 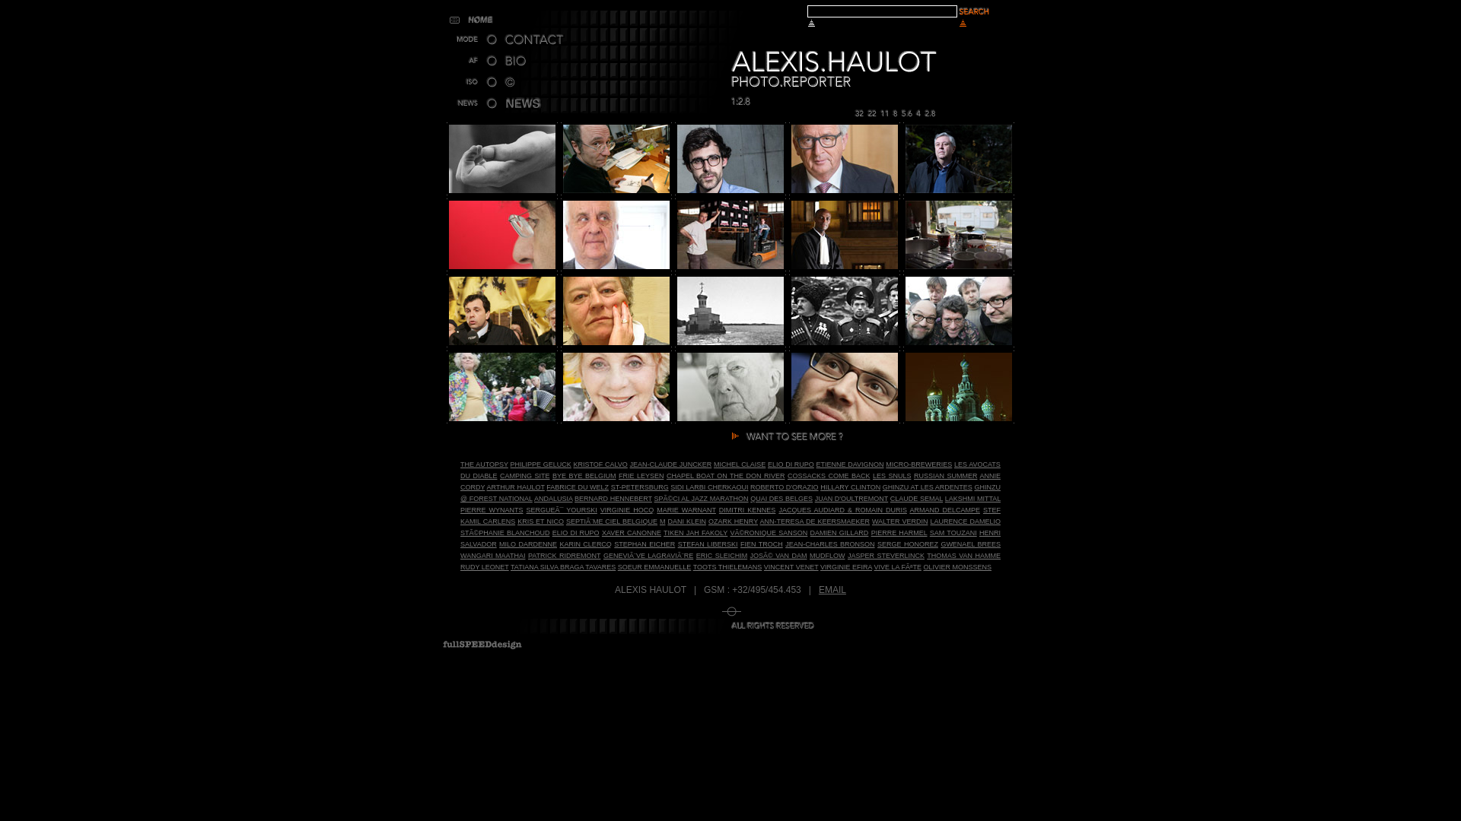 I want to click on ARMAND DELCAMPE, so click(x=945, y=510).